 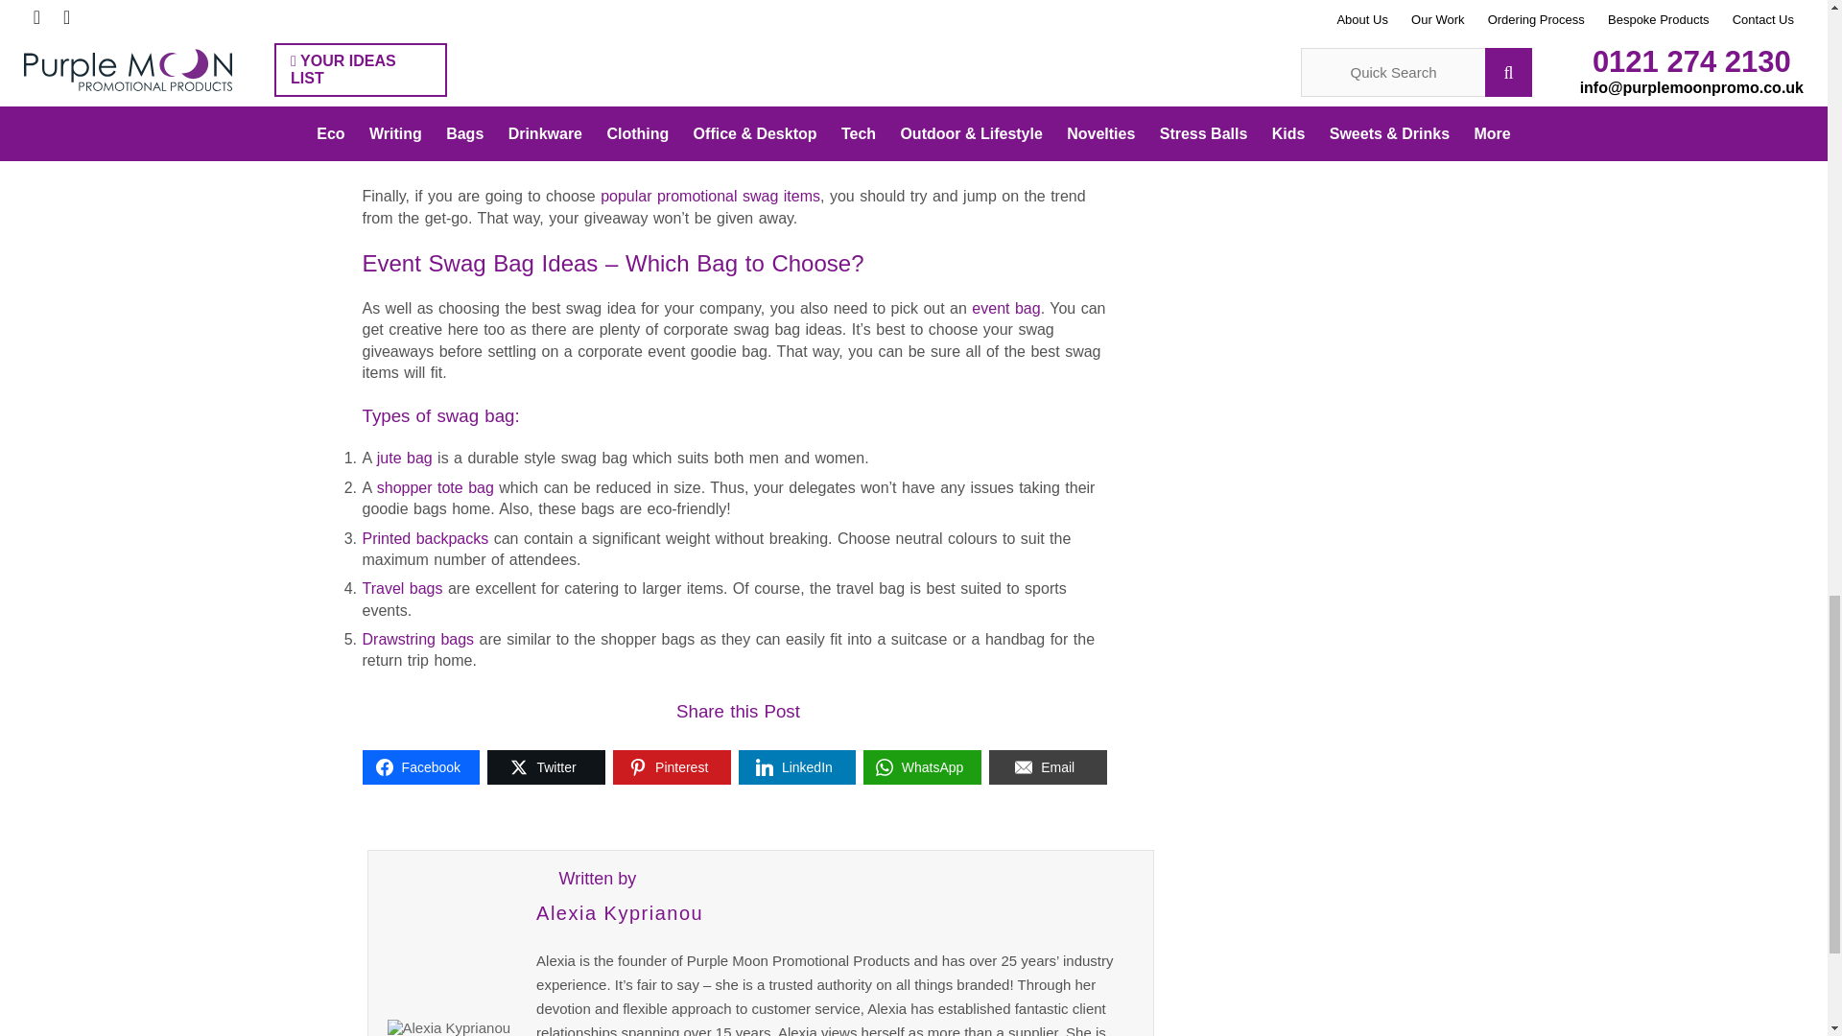 What do you see at coordinates (1048, 766) in the screenshot?
I see `Share on Email` at bounding box center [1048, 766].